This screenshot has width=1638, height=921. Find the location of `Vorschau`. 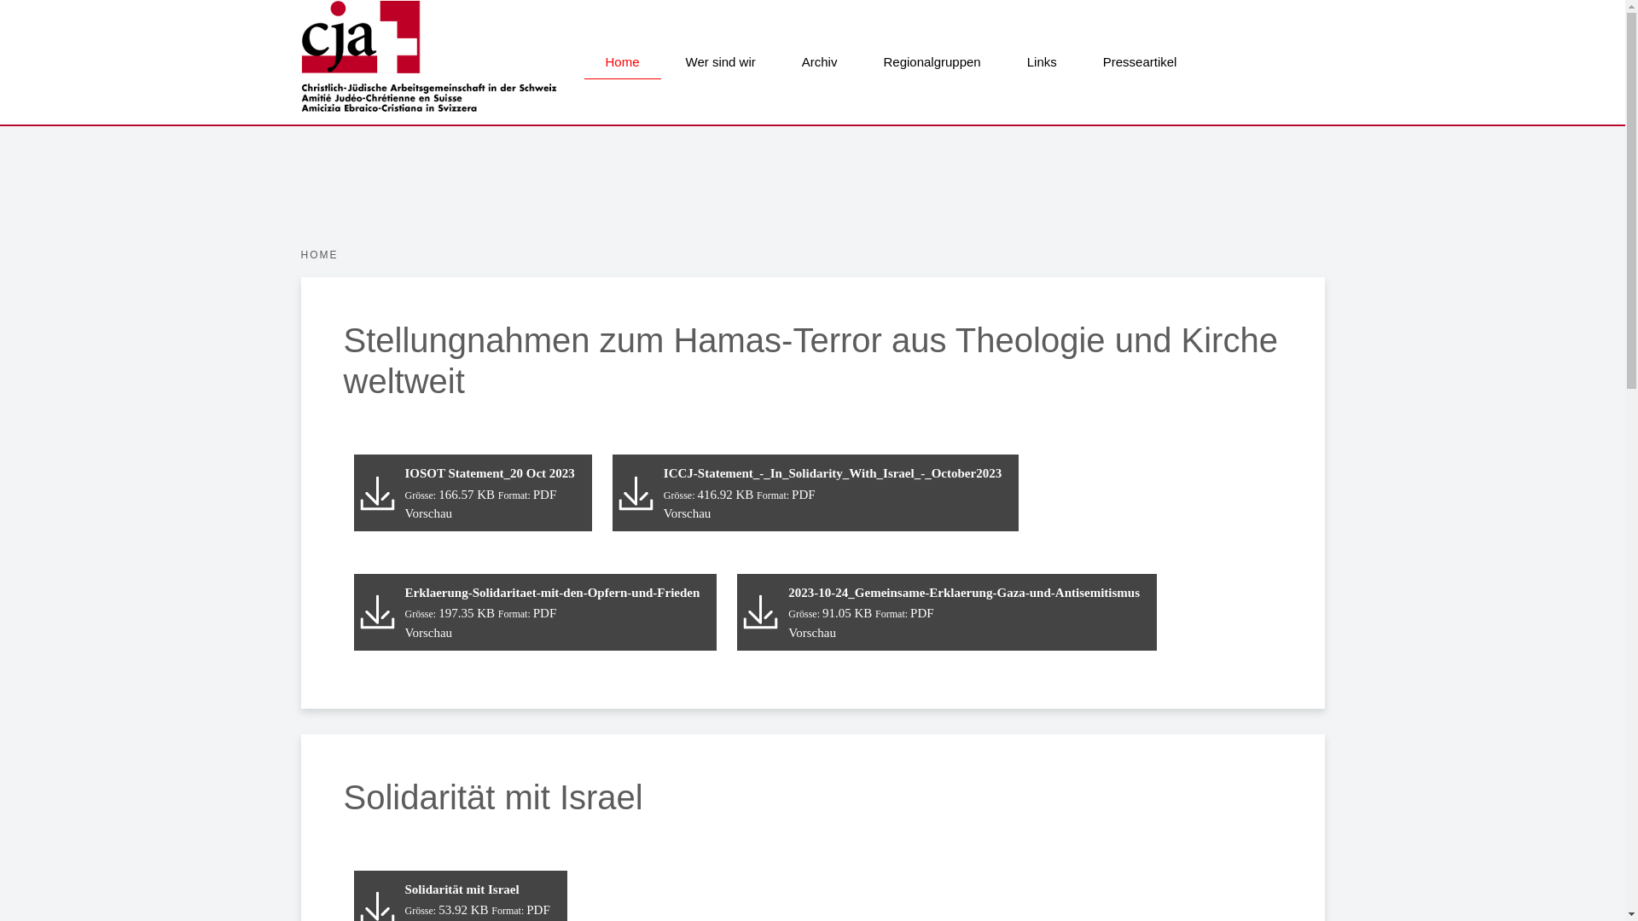

Vorschau is located at coordinates (688, 513).